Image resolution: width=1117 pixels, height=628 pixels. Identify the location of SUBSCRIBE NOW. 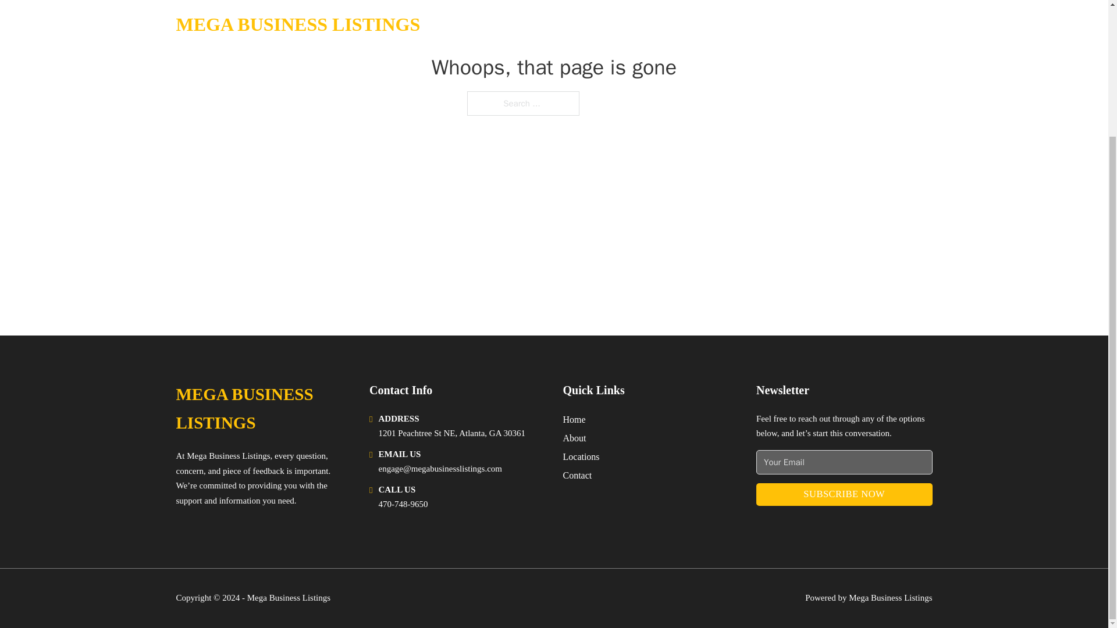
(844, 494).